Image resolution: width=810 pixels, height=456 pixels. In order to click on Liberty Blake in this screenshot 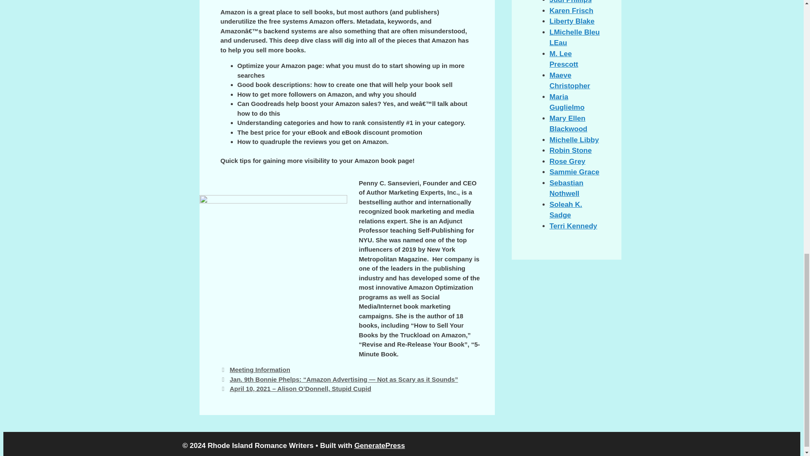, I will do `click(572, 21)`.